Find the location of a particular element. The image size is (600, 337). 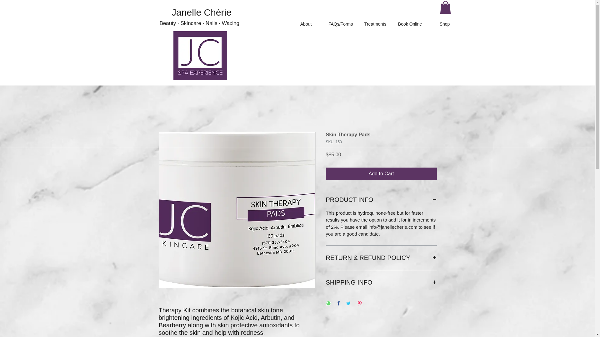

Treatments is located at coordinates (376, 24).